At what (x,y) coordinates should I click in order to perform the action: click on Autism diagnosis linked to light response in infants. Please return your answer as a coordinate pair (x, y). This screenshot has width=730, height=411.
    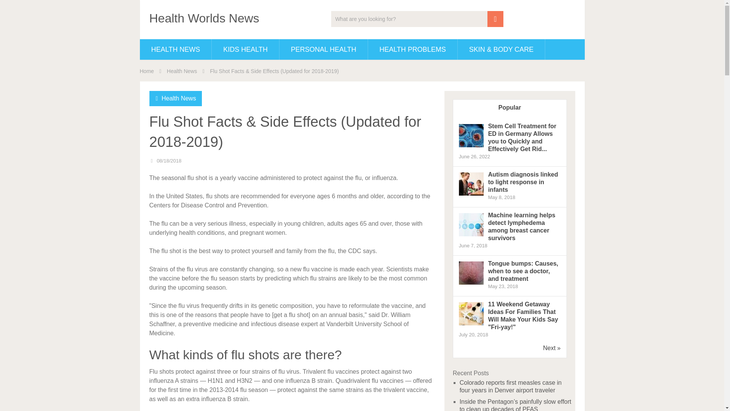
    Looking at the image, I should click on (471, 195).